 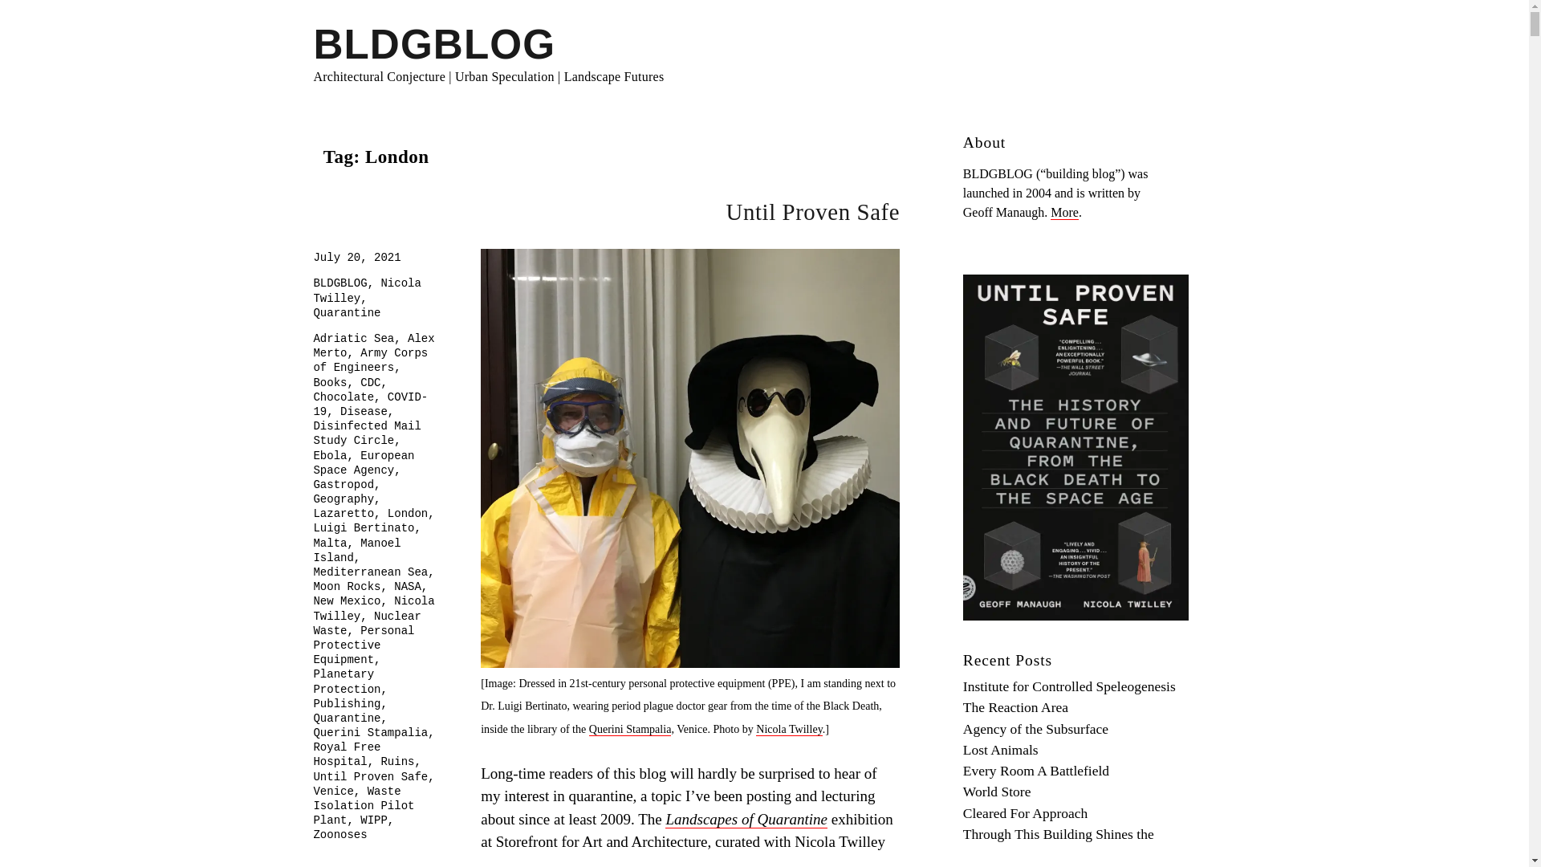 I want to click on Disinfected Mail Study Circle, so click(x=366, y=433).